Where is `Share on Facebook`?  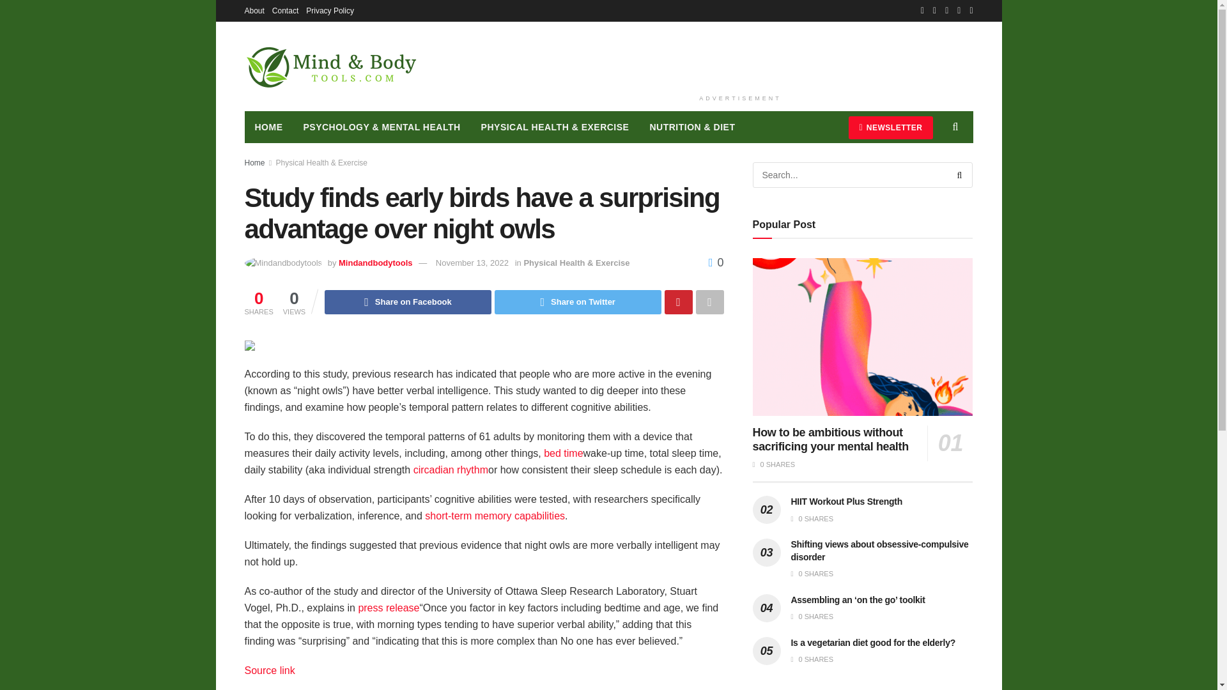 Share on Facebook is located at coordinates (408, 302).